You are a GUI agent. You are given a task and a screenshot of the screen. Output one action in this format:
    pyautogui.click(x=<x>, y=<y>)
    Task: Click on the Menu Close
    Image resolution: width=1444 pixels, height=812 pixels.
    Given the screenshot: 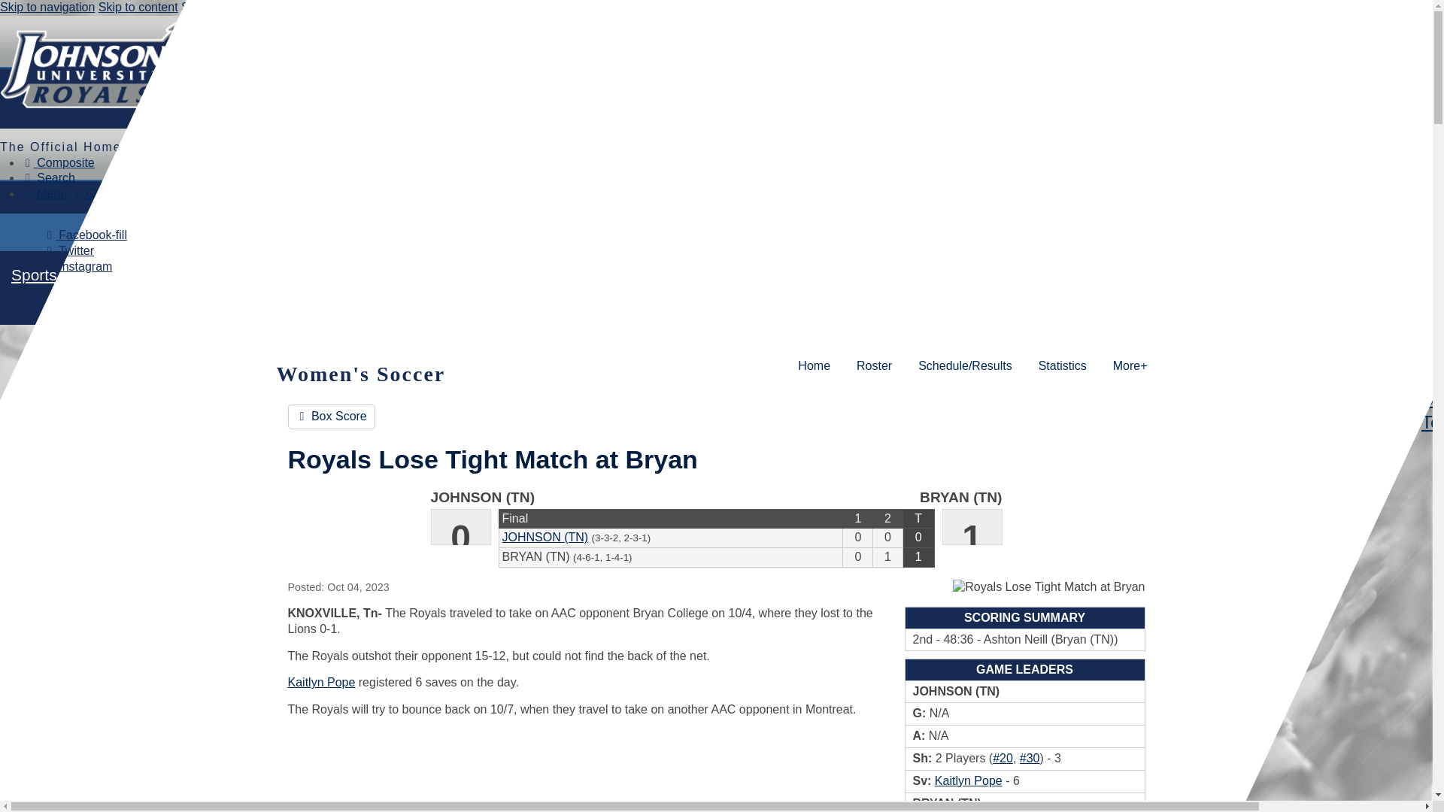 What is the action you would take?
    pyautogui.click(x=69, y=193)
    